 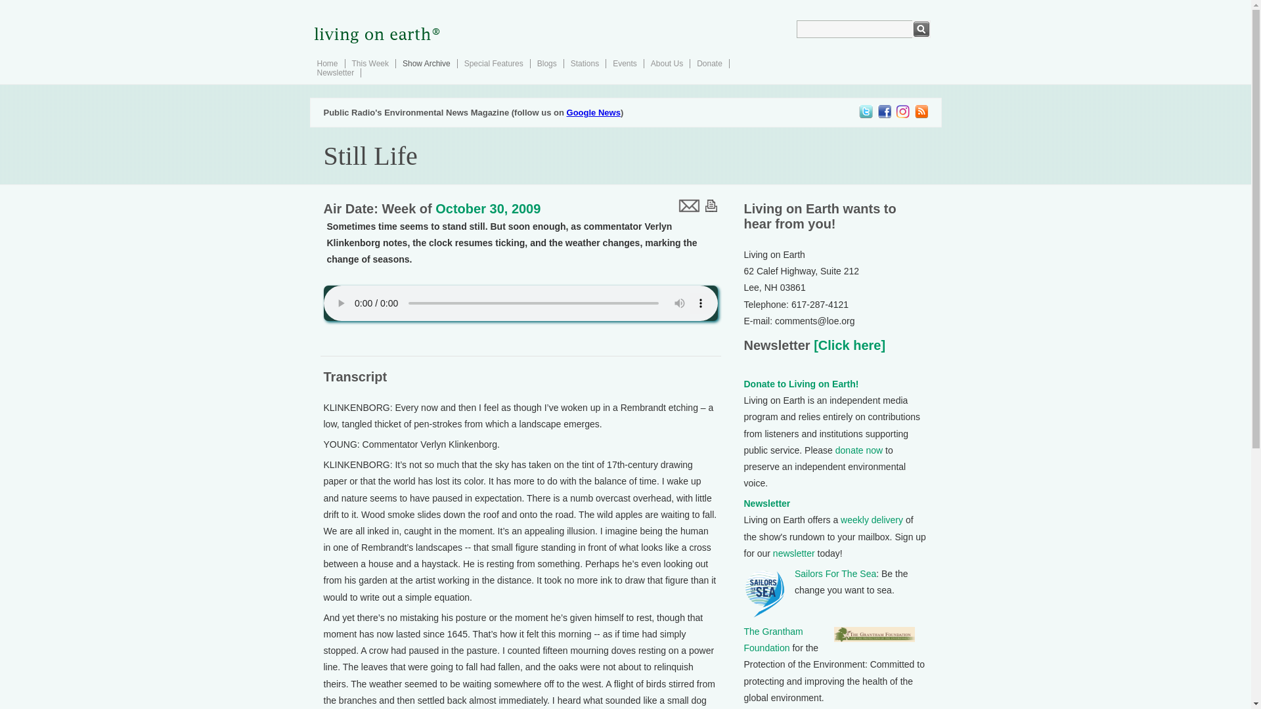 I want to click on The Grantham Foundation, so click(x=772, y=639).